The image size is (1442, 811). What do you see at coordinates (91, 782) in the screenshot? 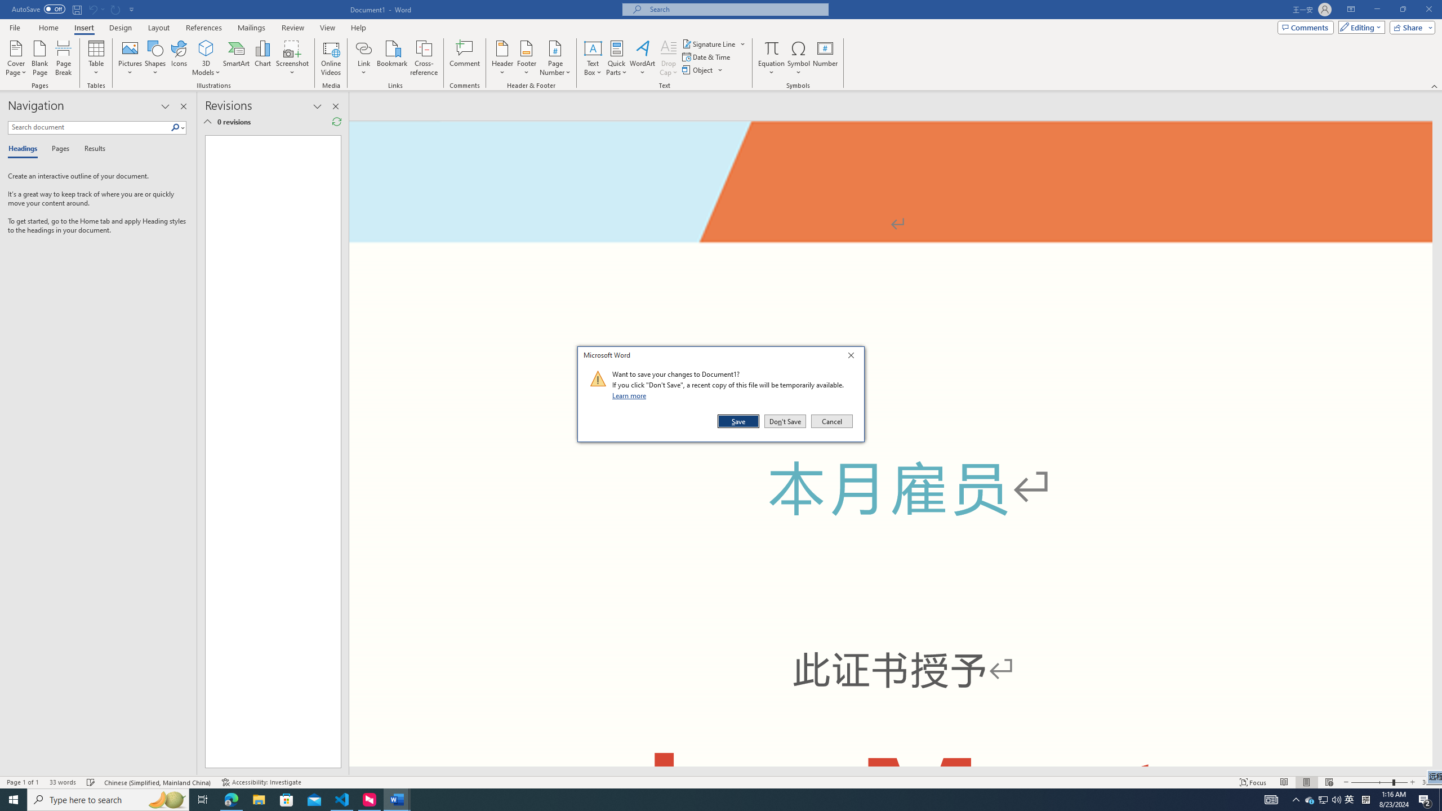
I see `Language Chinese (Simplified, Mainland China)` at bounding box center [91, 782].